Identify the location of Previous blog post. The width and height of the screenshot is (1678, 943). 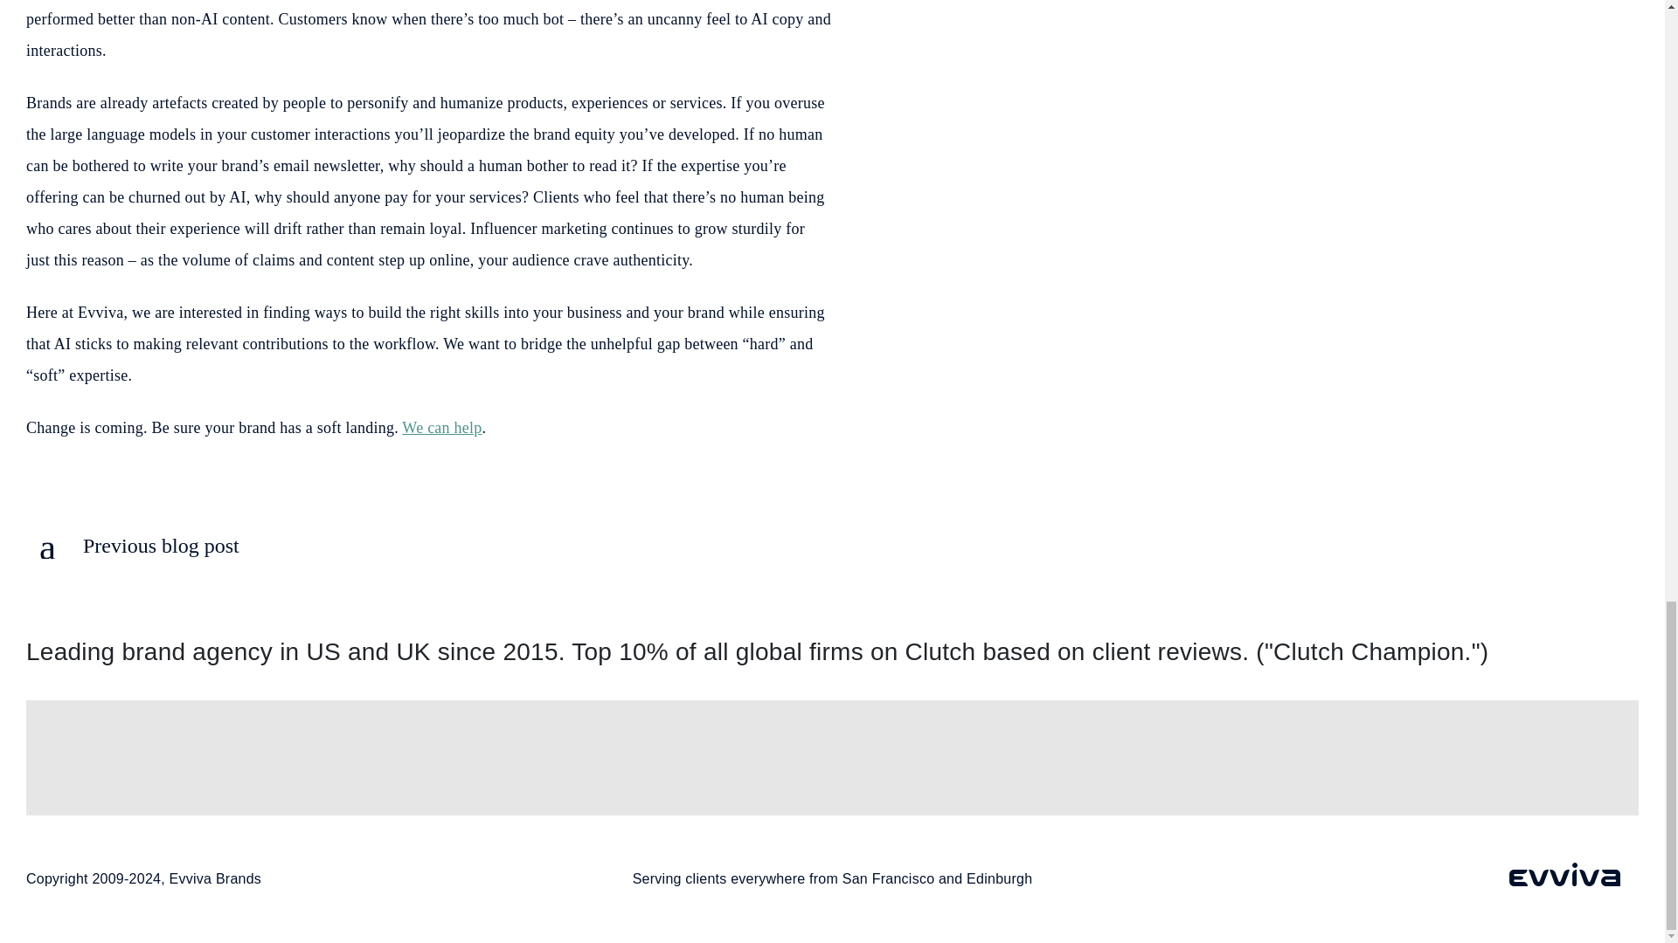
(133, 547).